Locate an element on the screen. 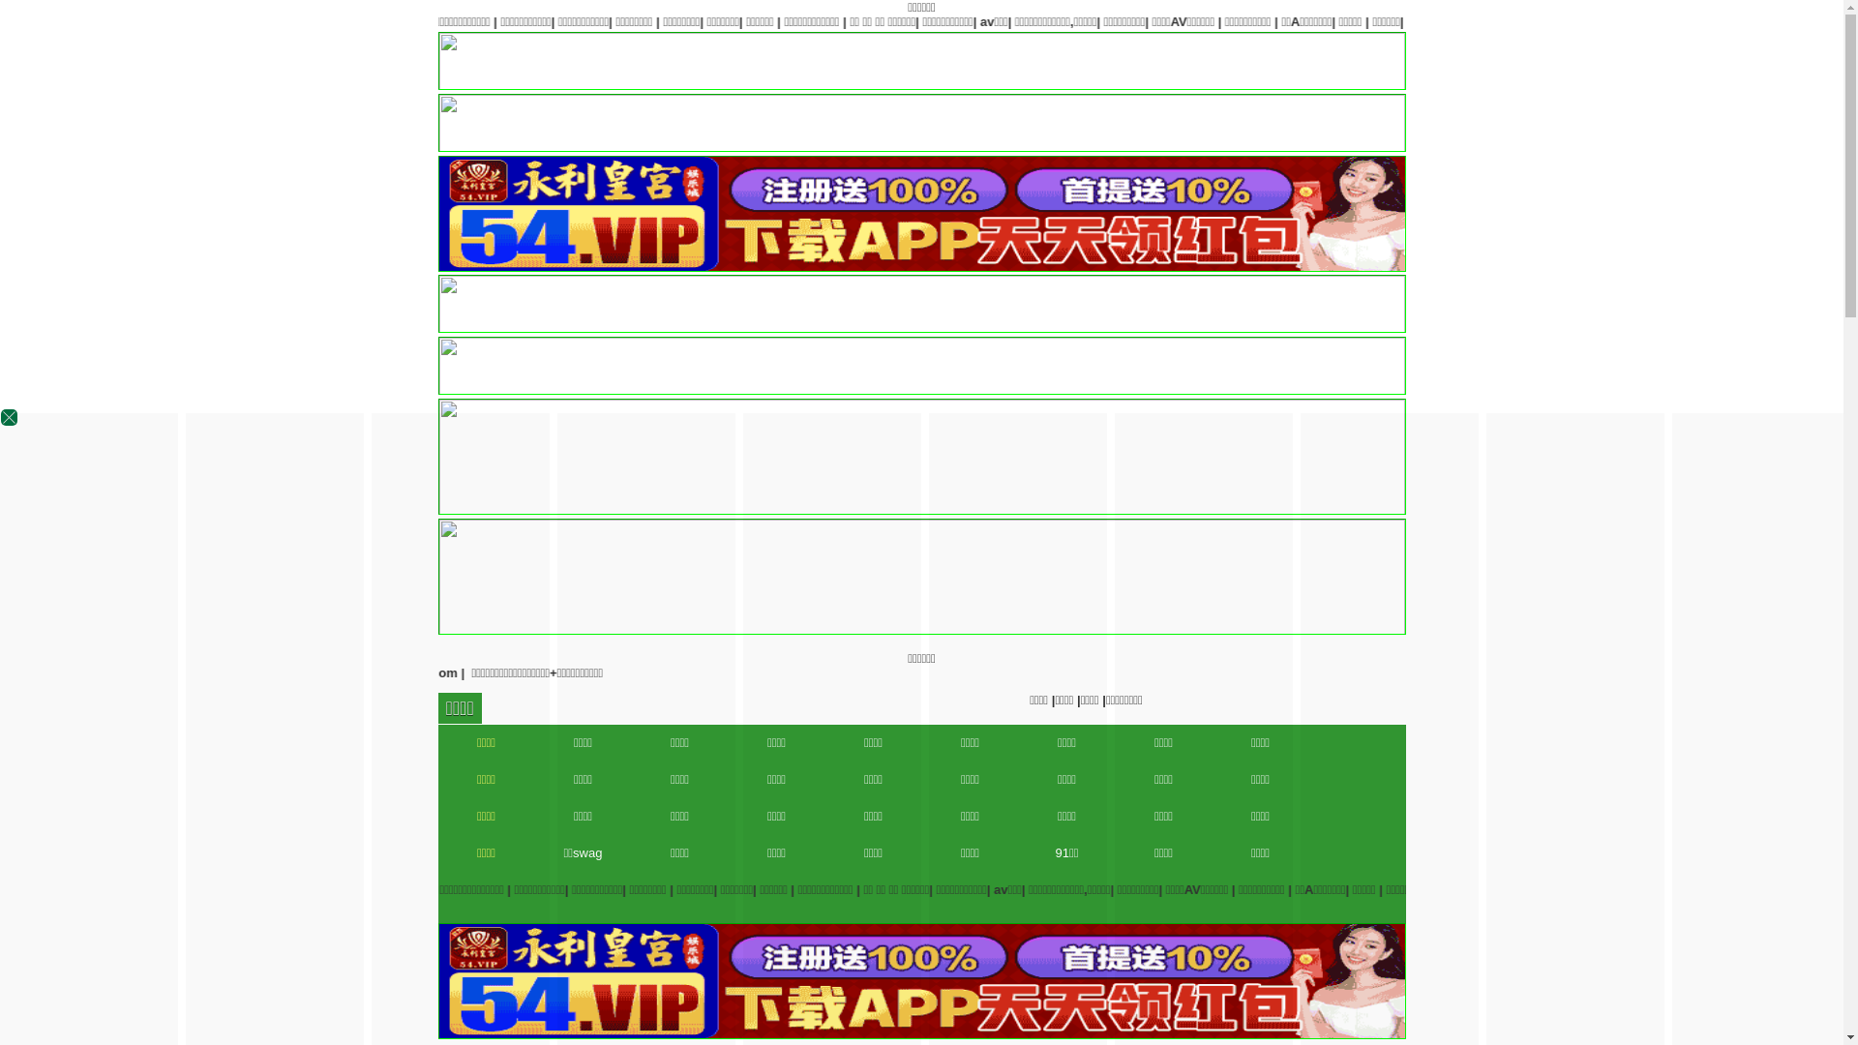  | is located at coordinates (874, 890).